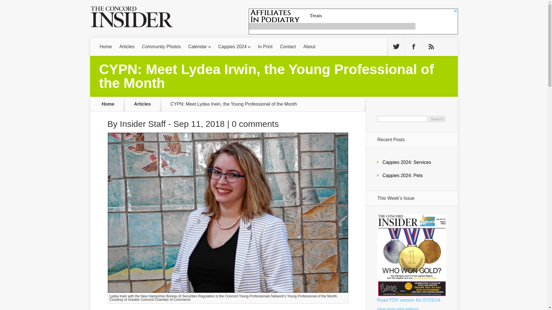  I want to click on Search, so click(437, 119).